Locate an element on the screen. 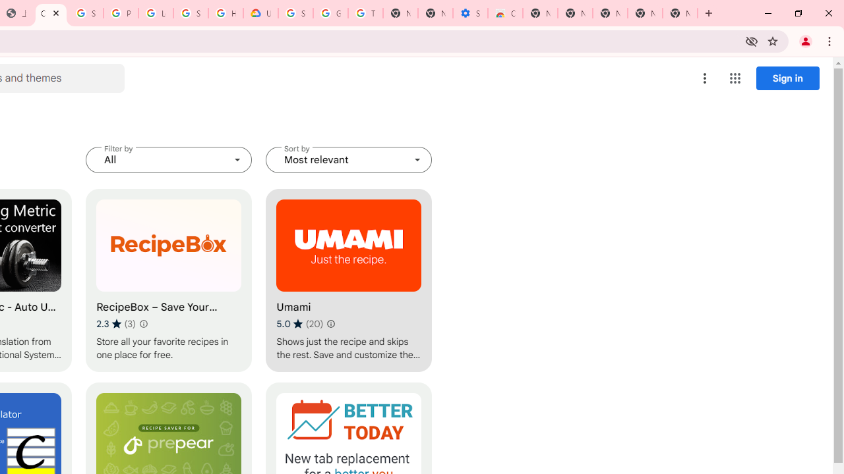 Image resolution: width=844 pixels, height=474 pixels. Chrome Web Store - Household is located at coordinates (51, 13).